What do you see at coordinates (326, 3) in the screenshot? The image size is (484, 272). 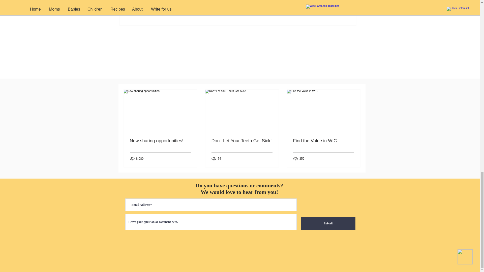 I see `Moms` at bounding box center [326, 3].